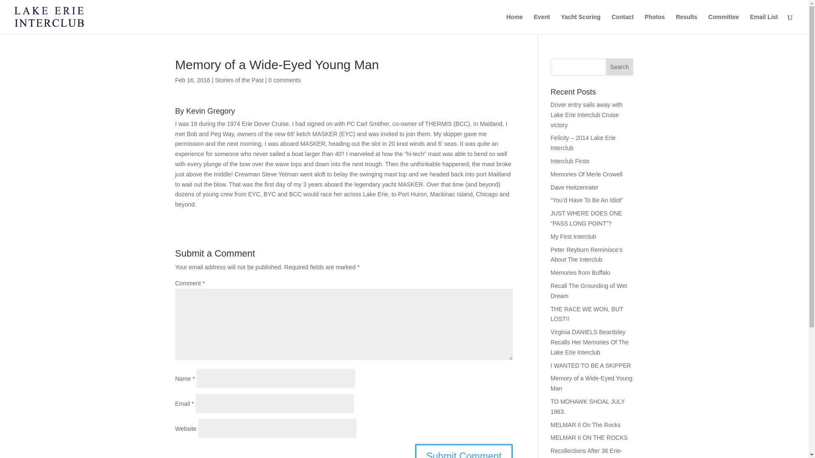 The width and height of the screenshot is (815, 458). I want to click on Search, so click(620, 67).